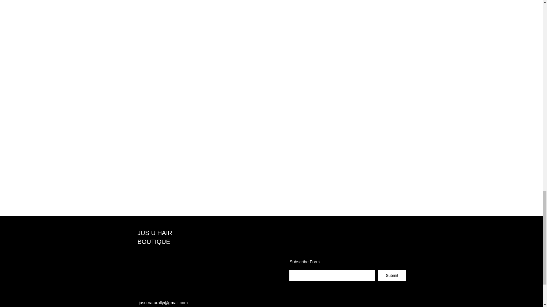 Image resolution: width=547 pixels, height=307 pixels. Describe the element at coordinates (154, 237) in the screenshot. I see `JUS U HAIR BOUTIQUE` at that location.